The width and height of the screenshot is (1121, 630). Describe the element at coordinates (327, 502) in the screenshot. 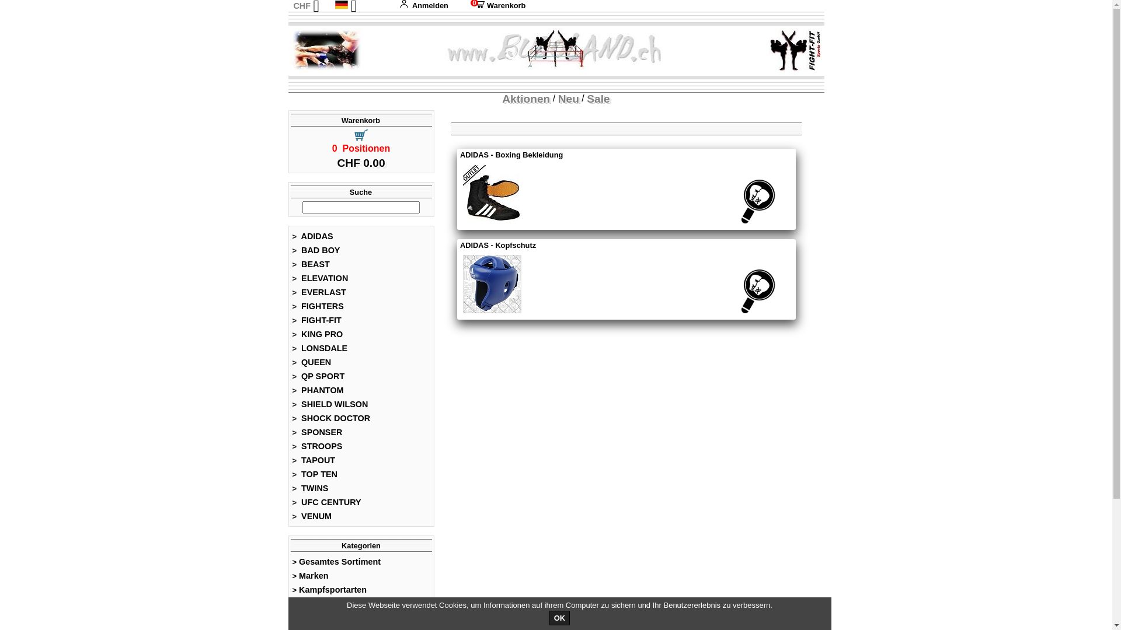

I see `>  UFC CENTURY` at that location.